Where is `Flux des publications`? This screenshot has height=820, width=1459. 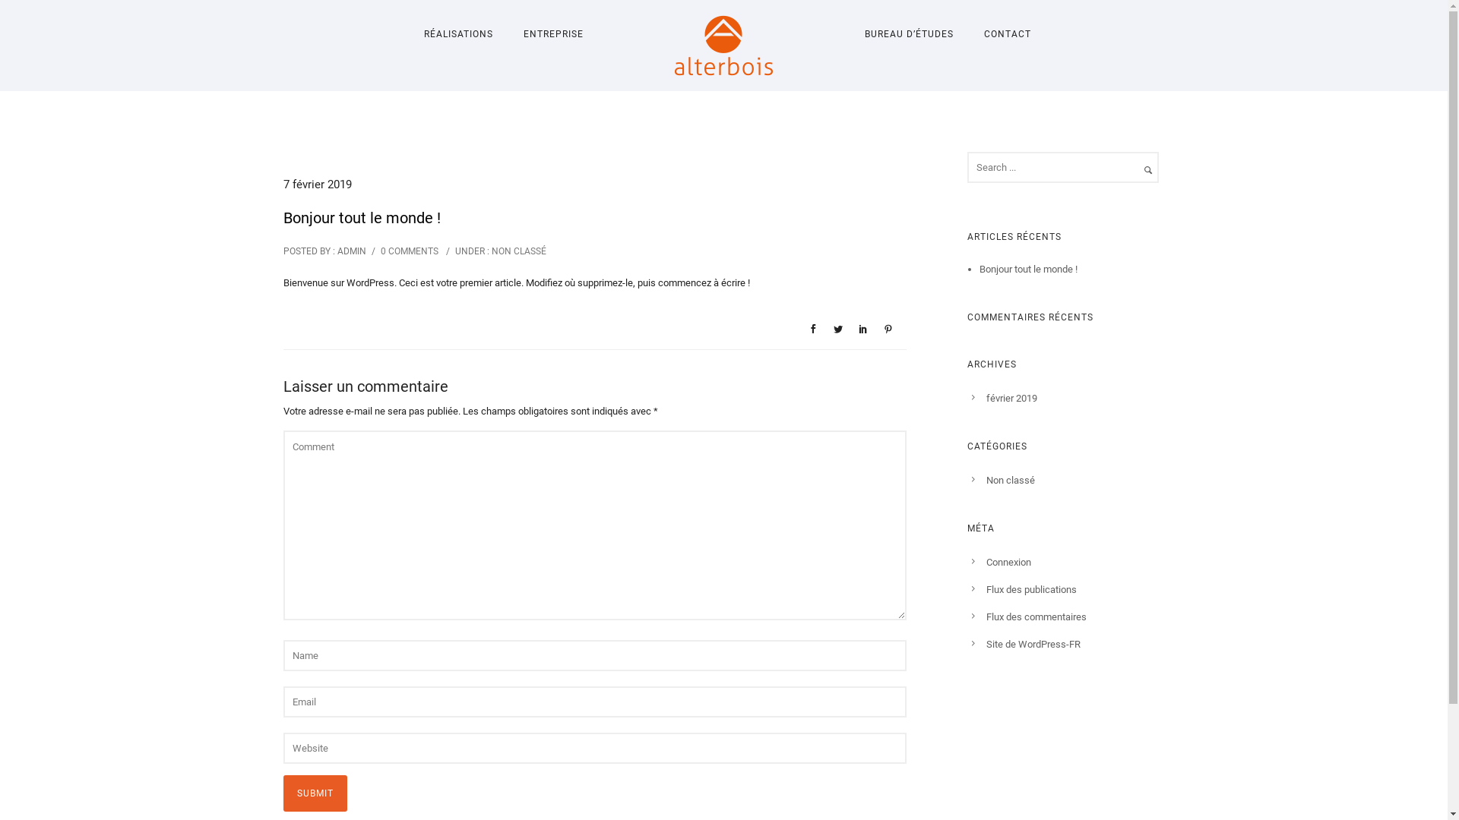
Flux des publications is located at coordinates (1032, 589).